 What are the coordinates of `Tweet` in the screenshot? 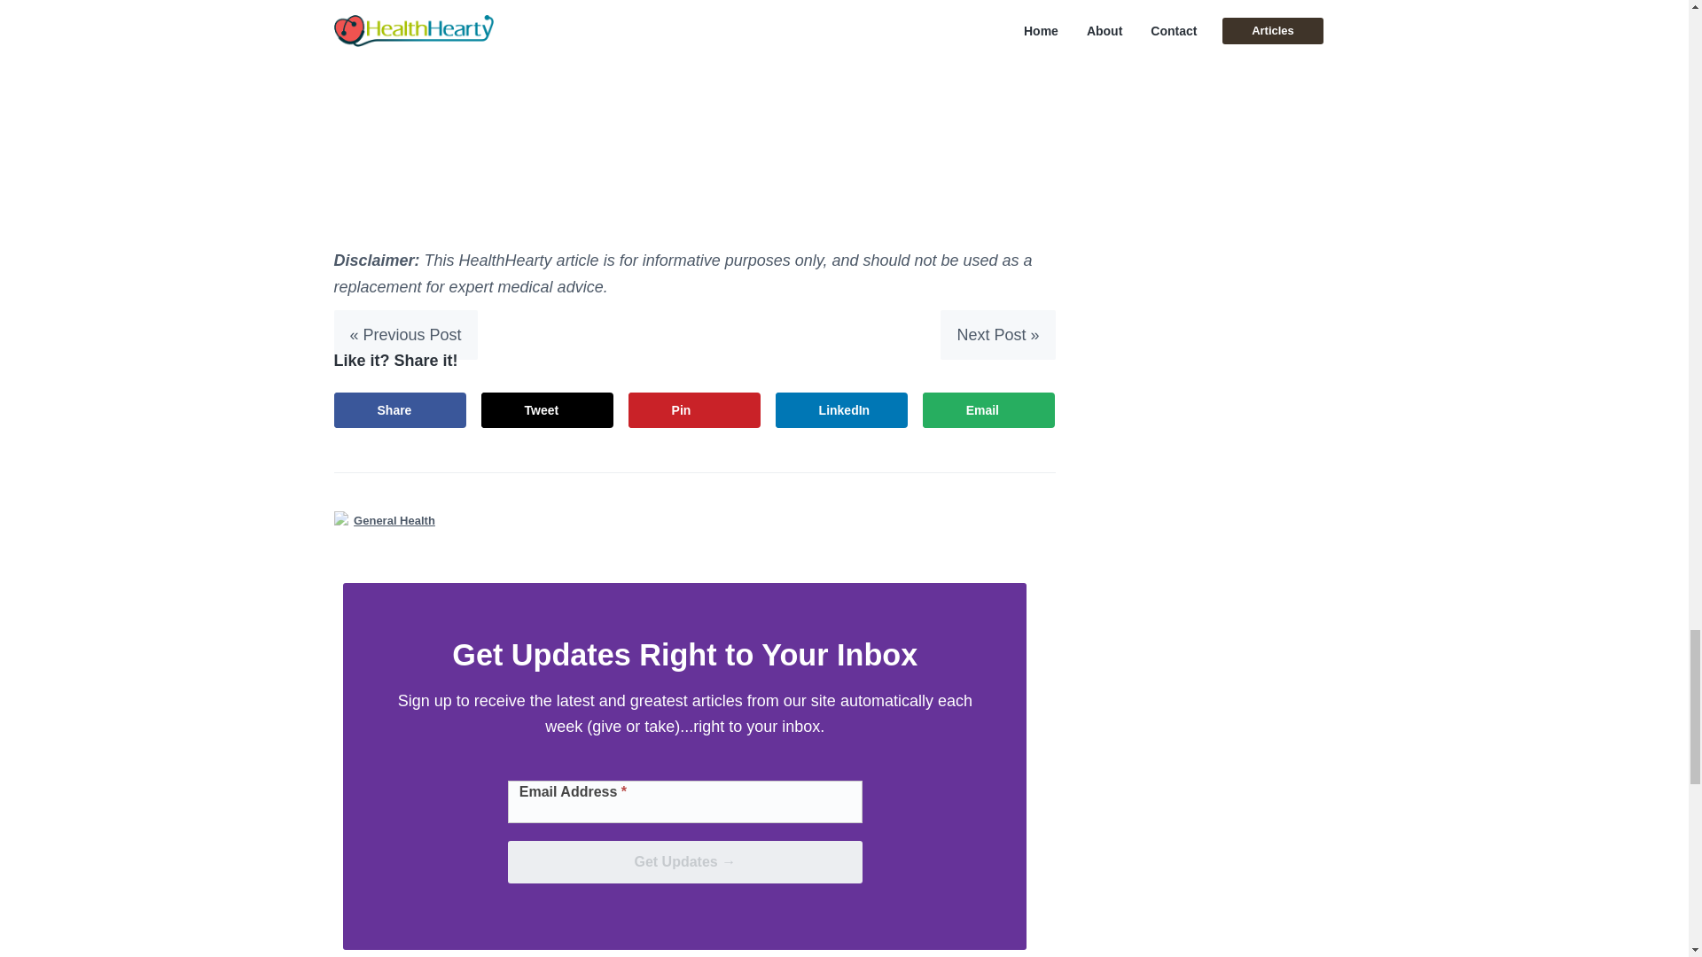 It's located at (548, 409).